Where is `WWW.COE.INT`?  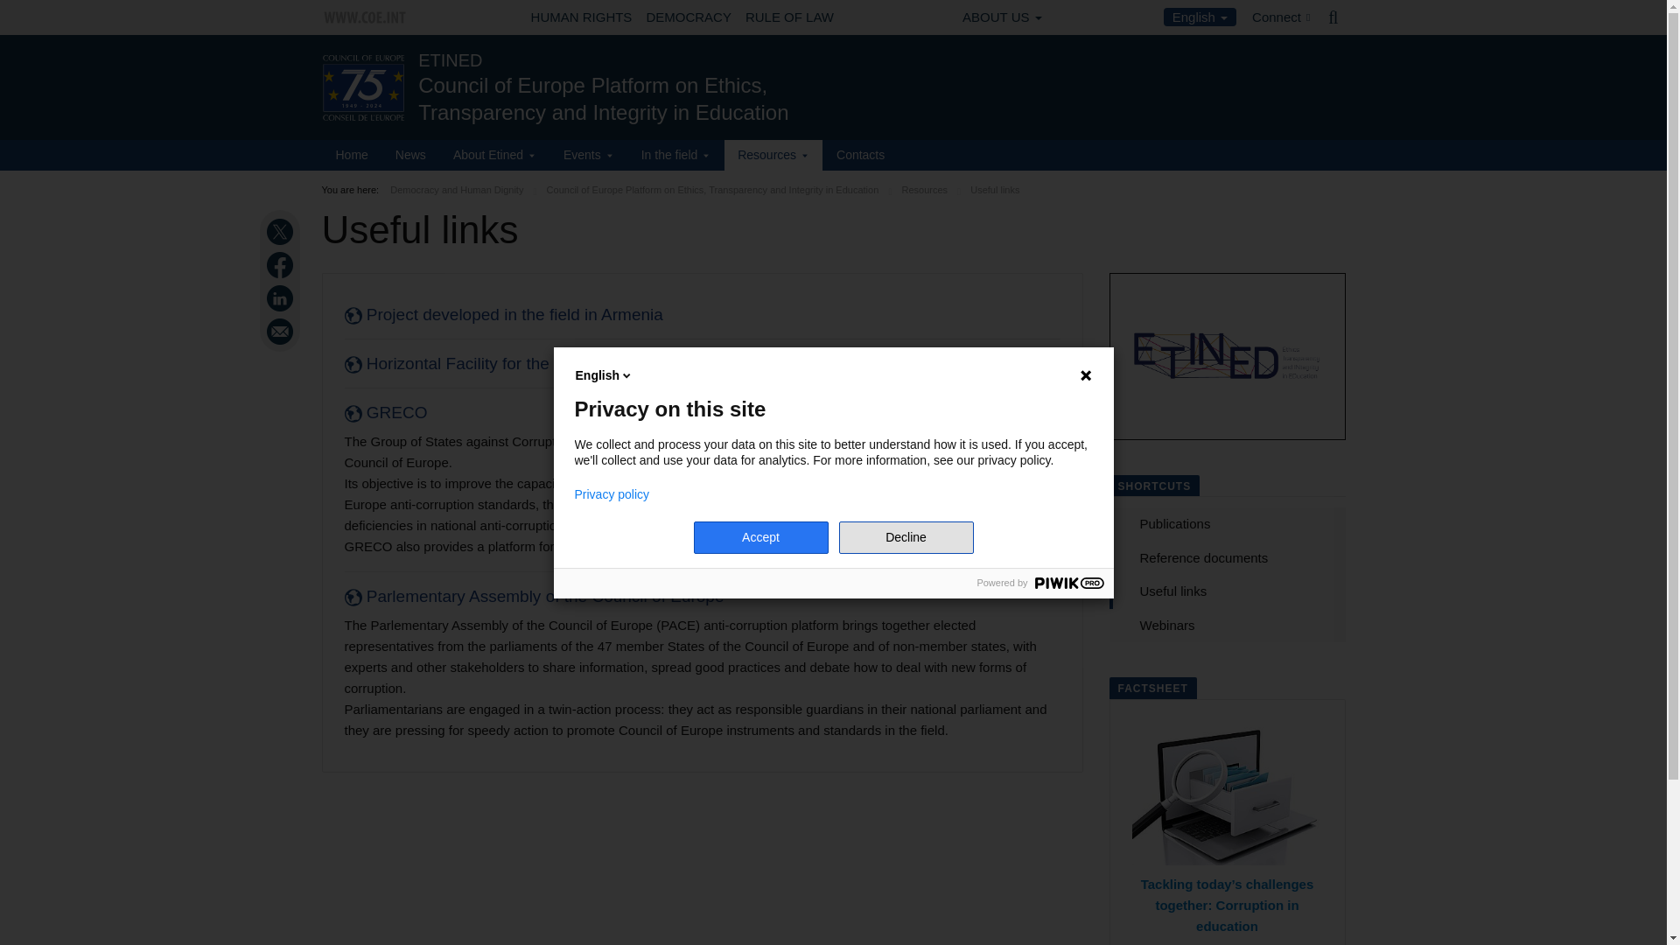 WWW.COE.INT is located at coordinates (366, 17).